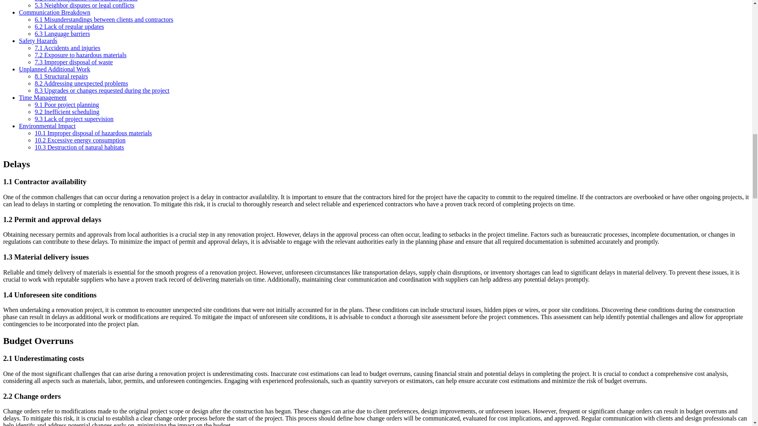  Describe the element at coordinates (62, 33) in the screenshot. I see `6.3 Language barriers` at that location.